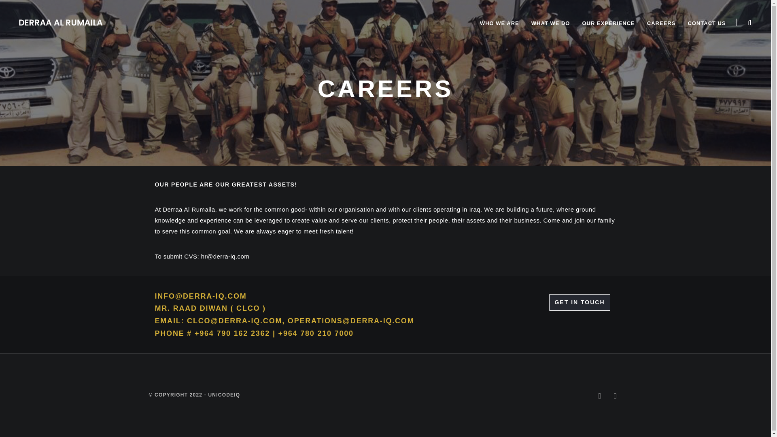 The image size is (777, 437). I want to click on WHO WE ARE, so click(499, 23).